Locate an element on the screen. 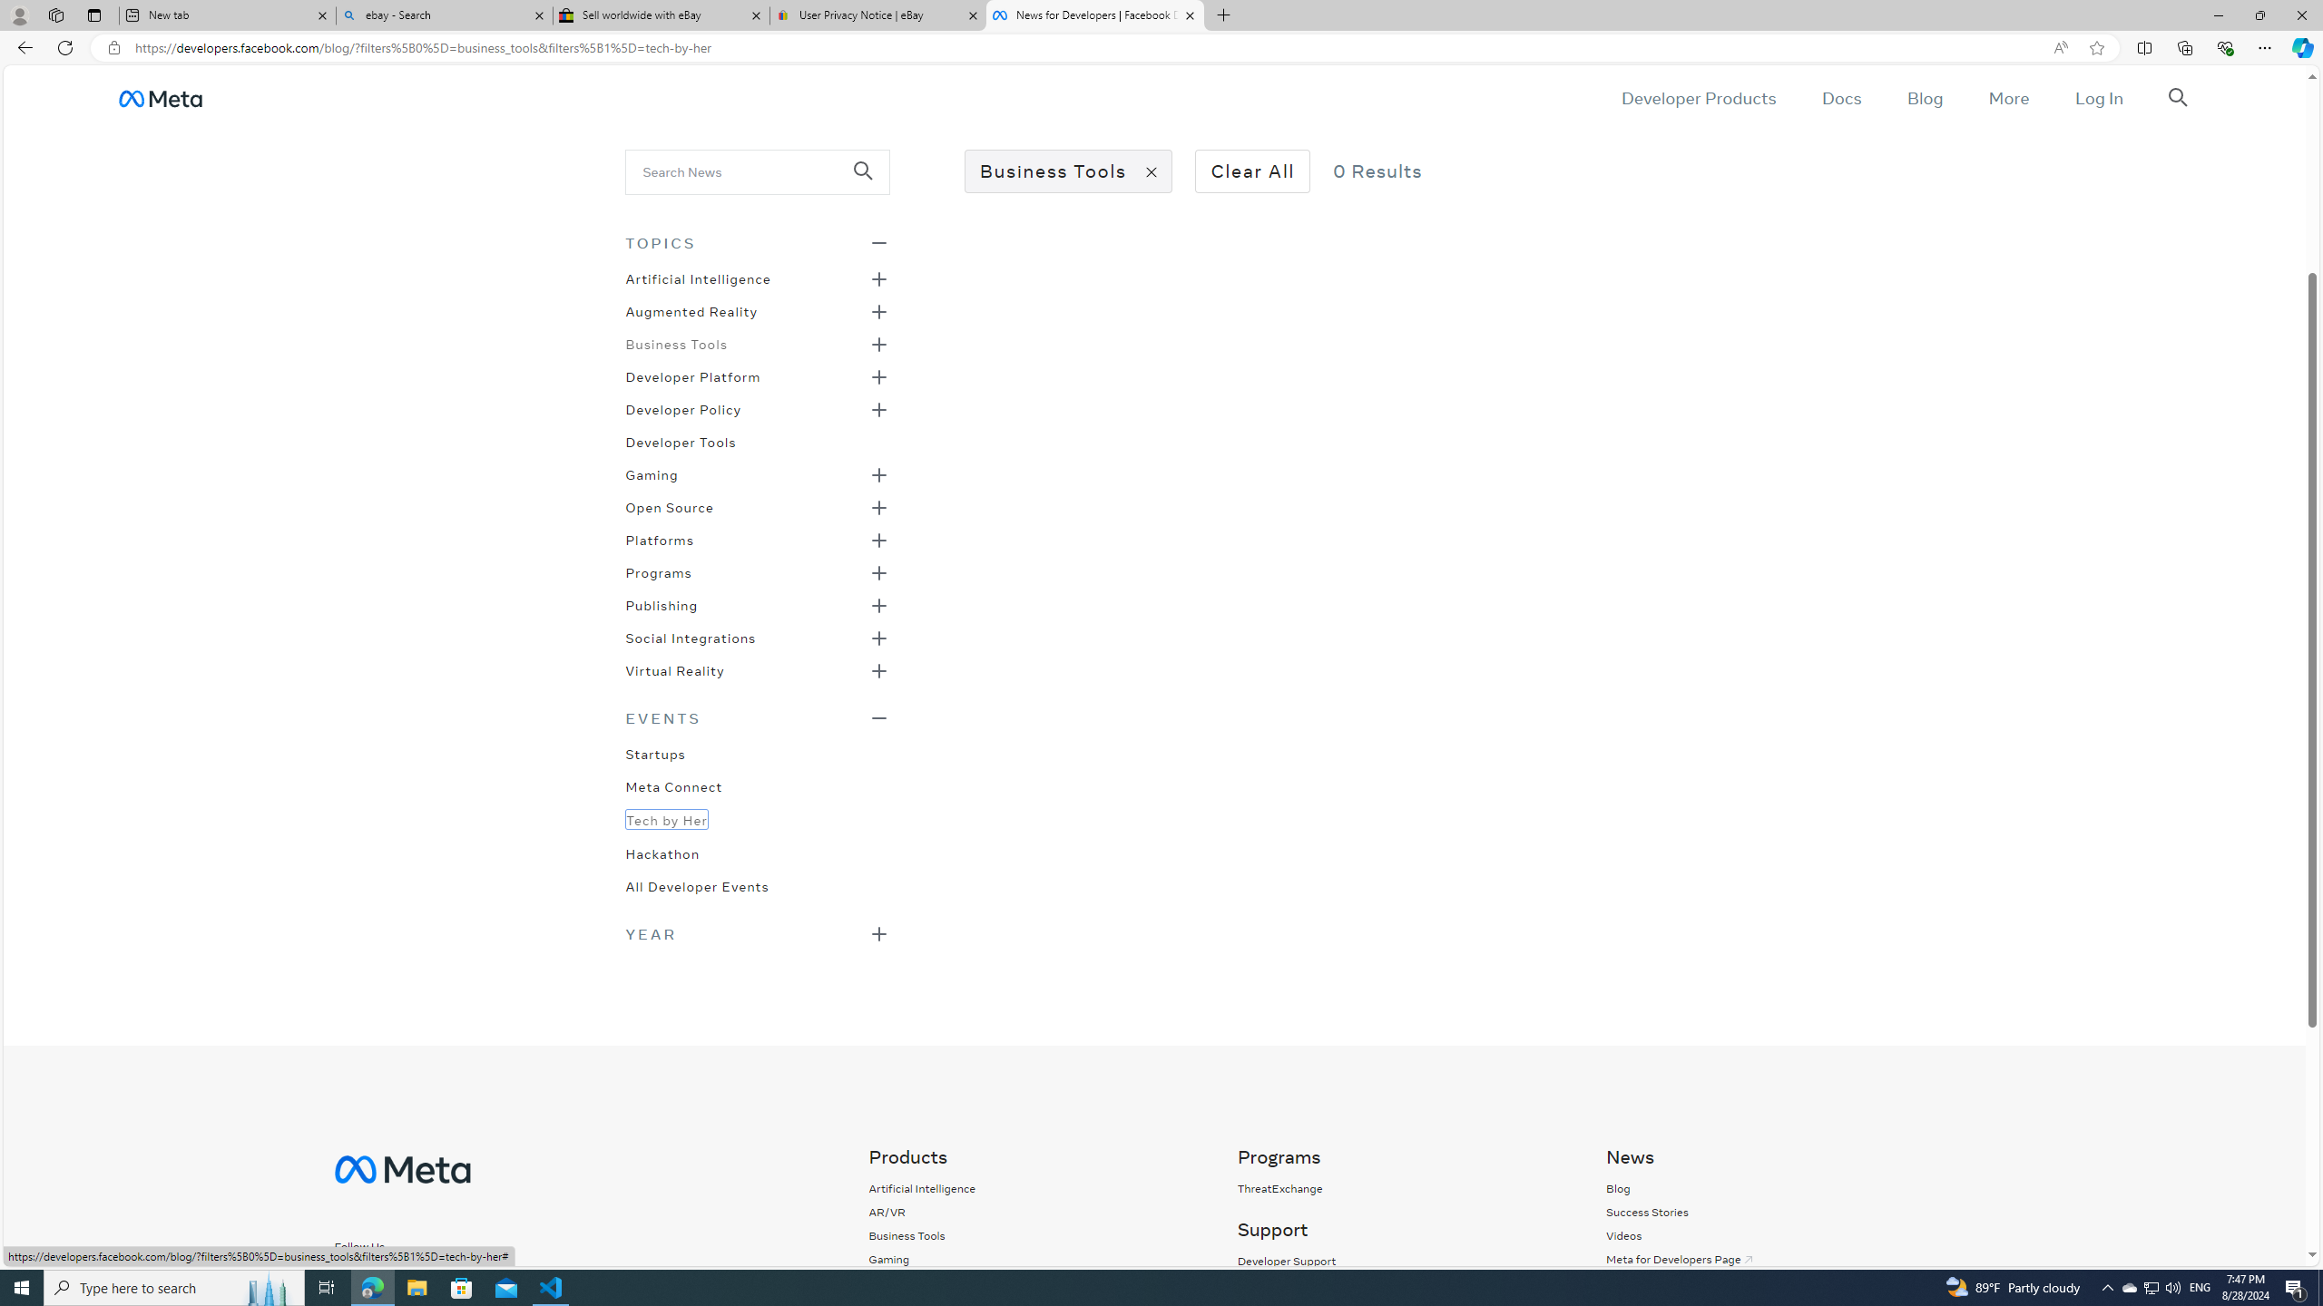 The width and height of the screenshot is (2323, 1306). Docs is located at coordinates (1840, 98).